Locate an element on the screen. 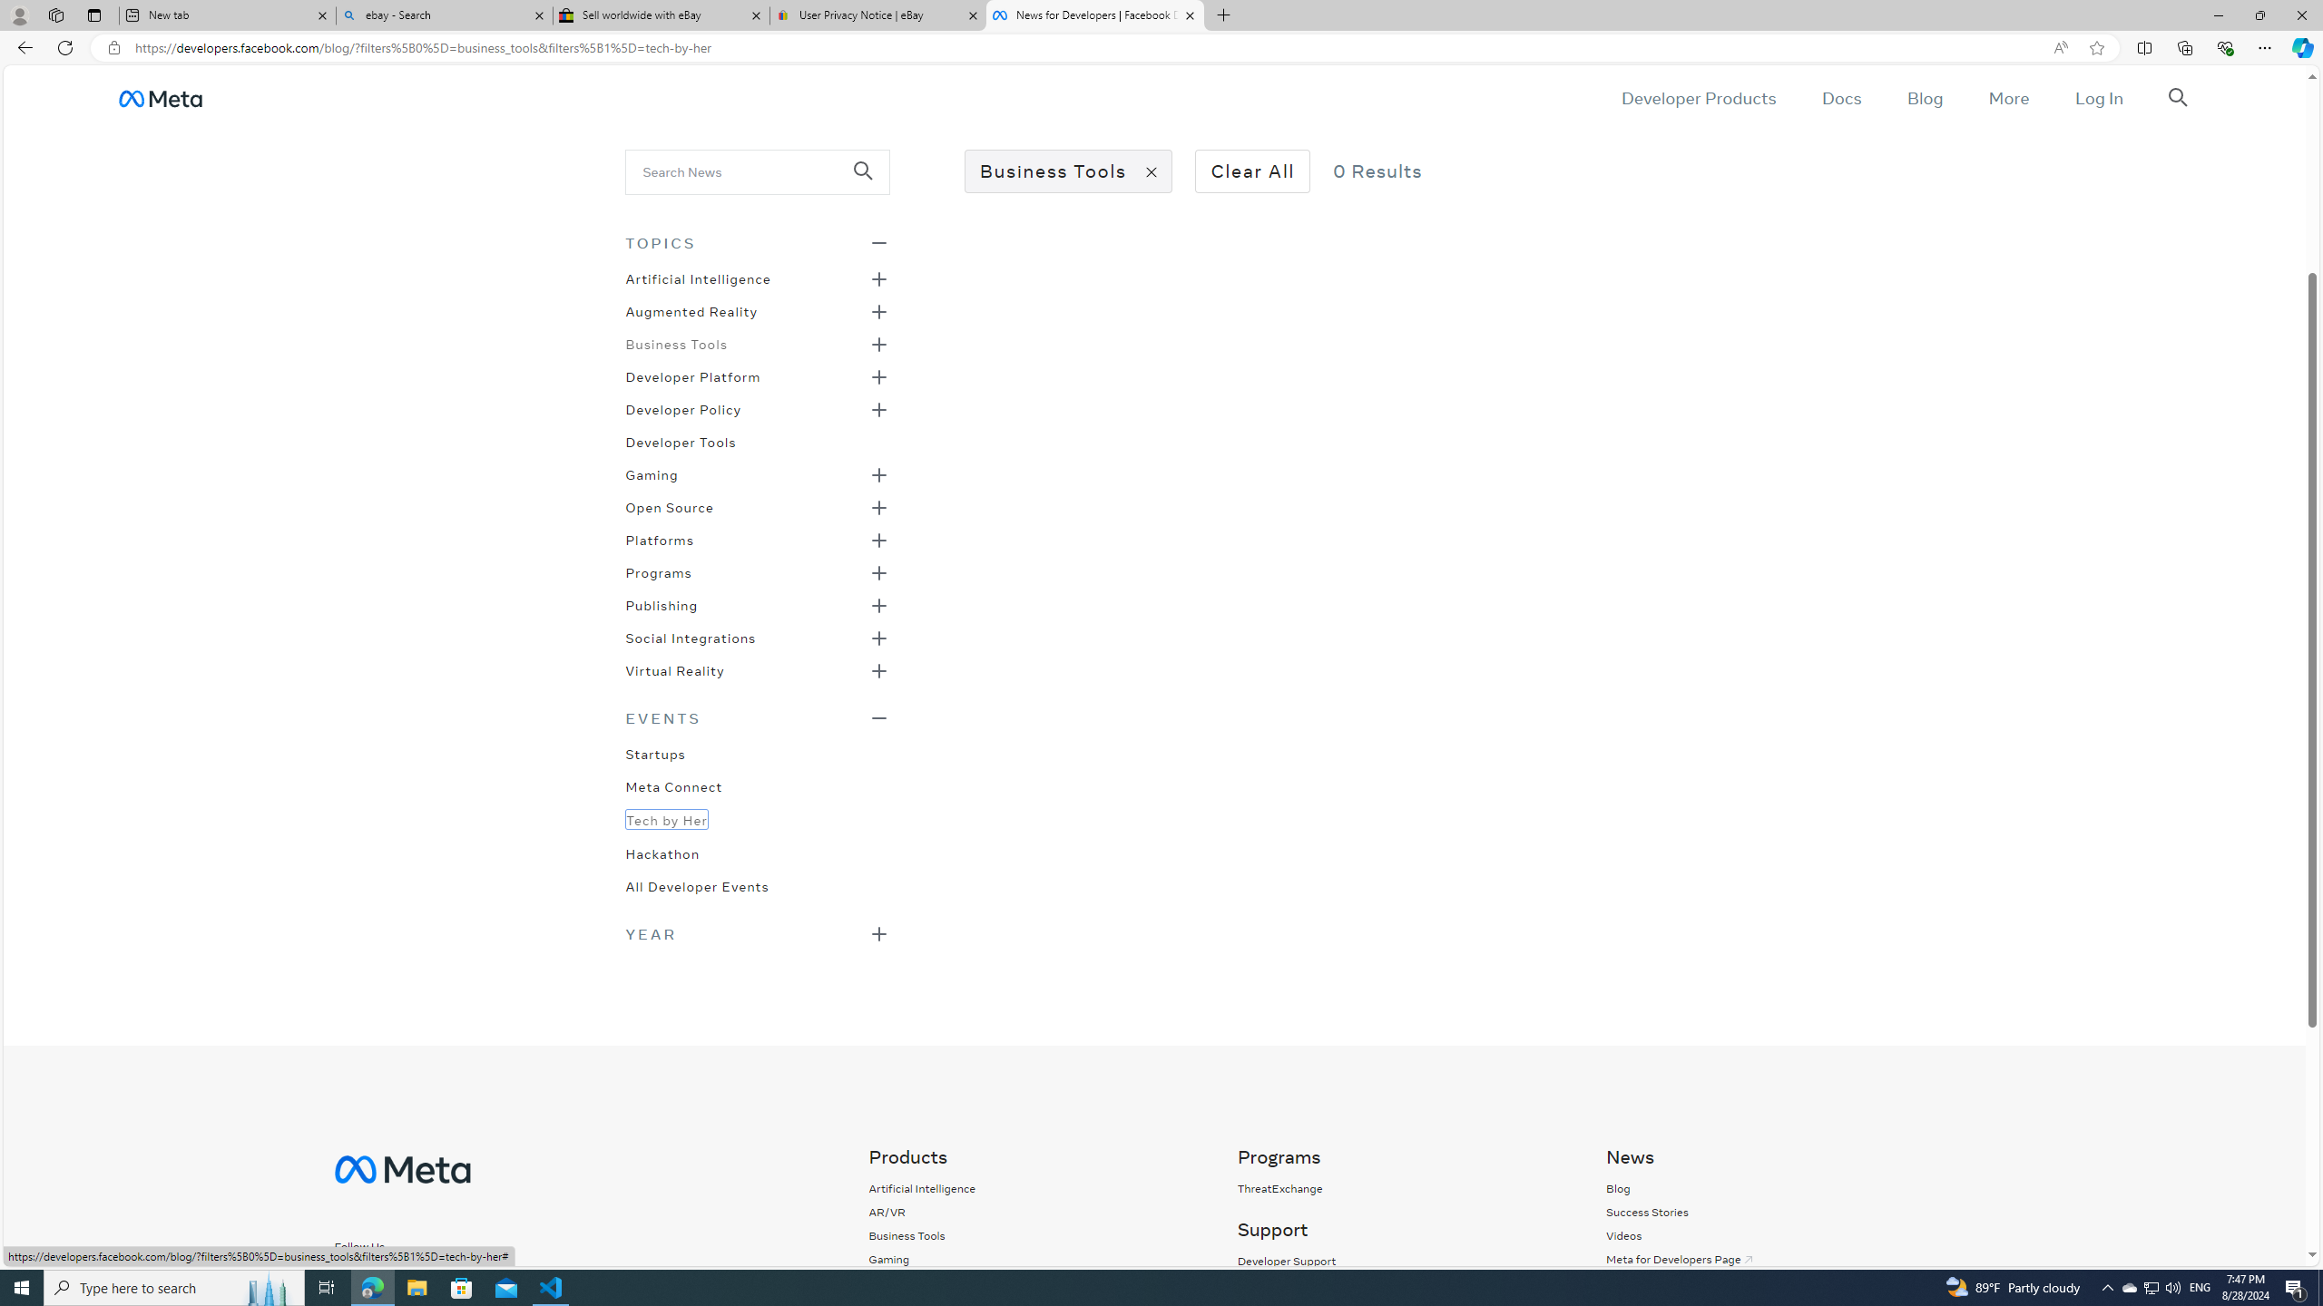 The width and height of the screenshot is (2323, 1306). Docs is located at coordinates (1840, 98).